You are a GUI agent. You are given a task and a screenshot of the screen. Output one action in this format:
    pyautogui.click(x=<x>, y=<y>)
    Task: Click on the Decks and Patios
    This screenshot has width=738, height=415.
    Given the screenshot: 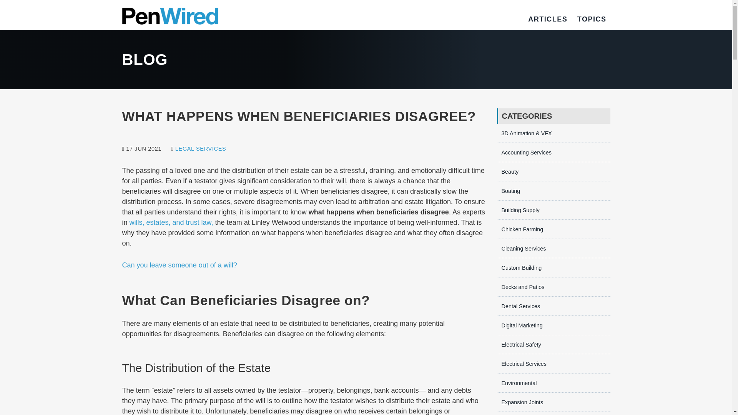 What is the action you would take?
    pyautogui.click(x=520, y=287)
    